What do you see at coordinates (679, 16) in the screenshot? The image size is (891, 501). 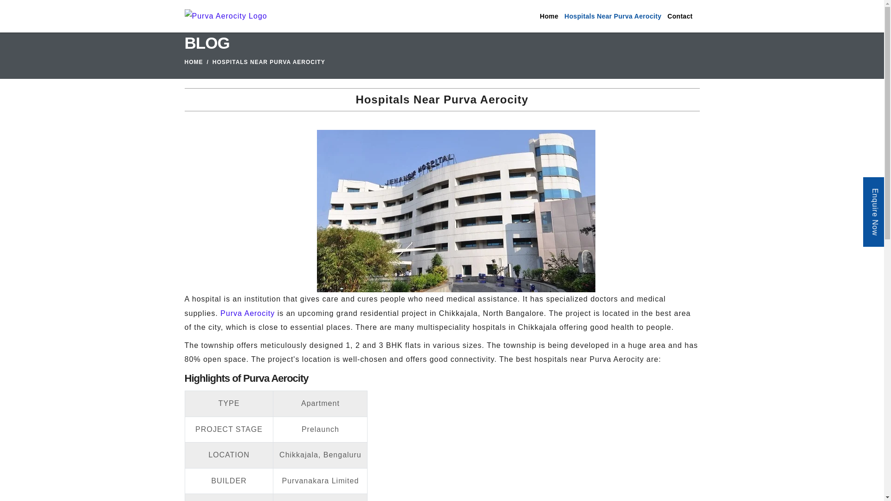 I see `Contact` at bounding box center [679, 16].